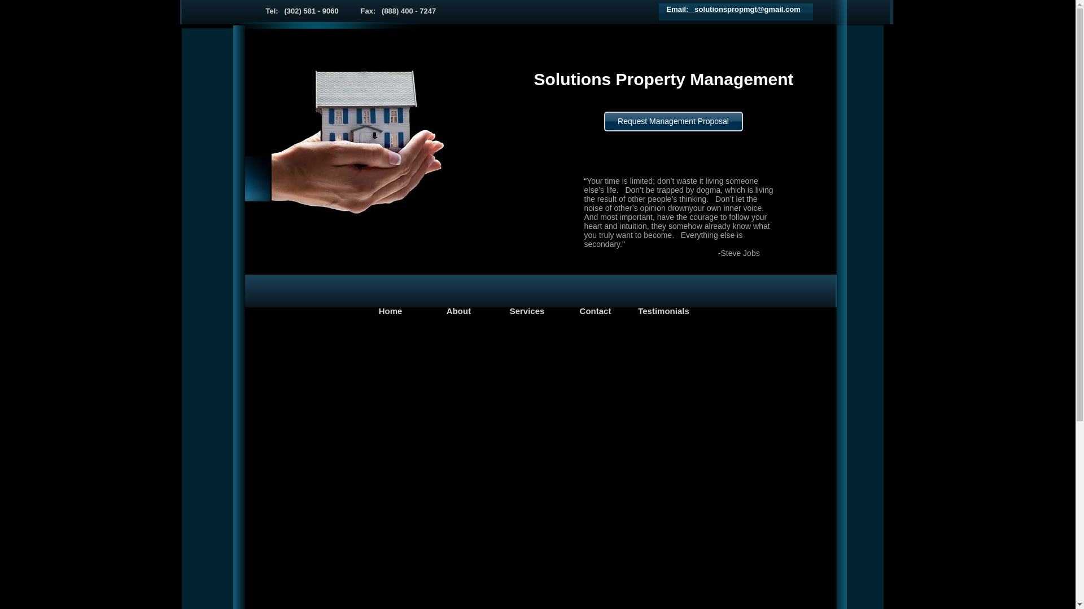 The image size is (1084, 609). Describe the element at coordinates (391, 311) in the screenshot. I see `Home` at that location.